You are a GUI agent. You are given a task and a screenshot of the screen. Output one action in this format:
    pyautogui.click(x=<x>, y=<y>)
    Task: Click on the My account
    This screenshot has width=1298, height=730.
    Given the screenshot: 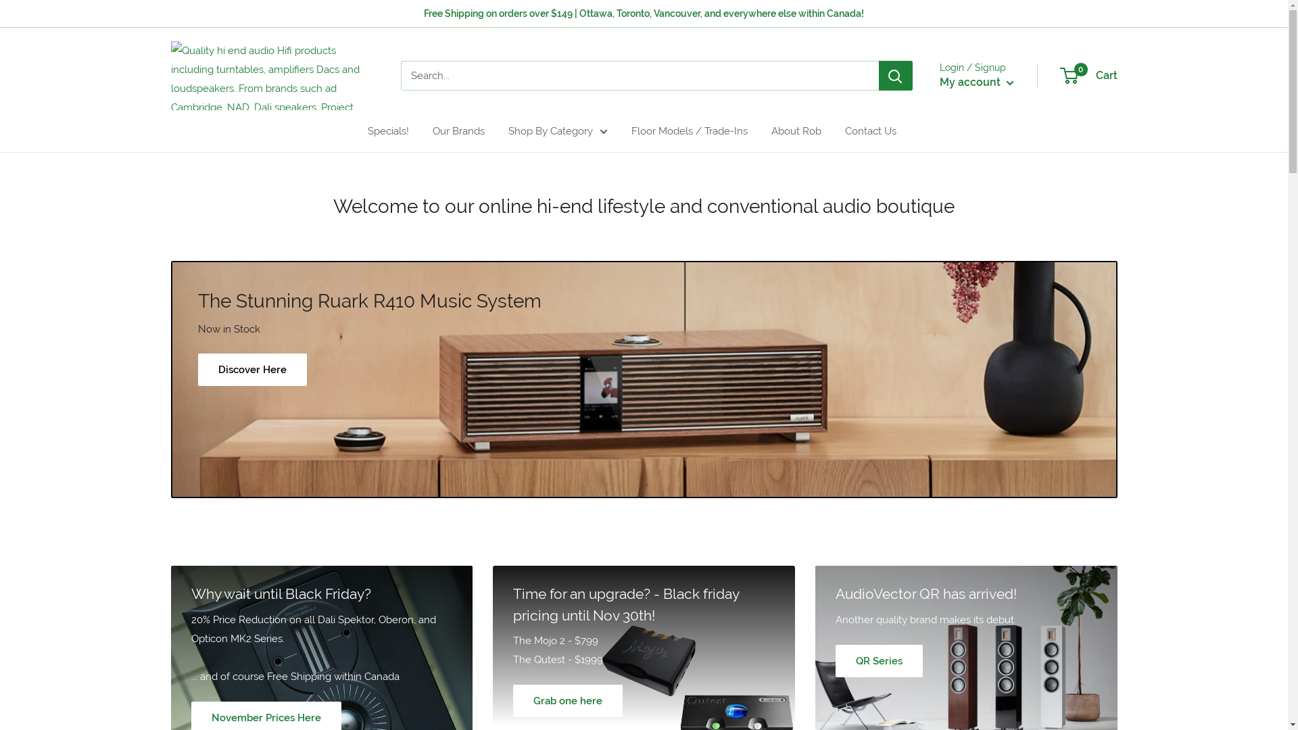 What is the action you would take?
    pyautogui.click(x=977, y=82)
    